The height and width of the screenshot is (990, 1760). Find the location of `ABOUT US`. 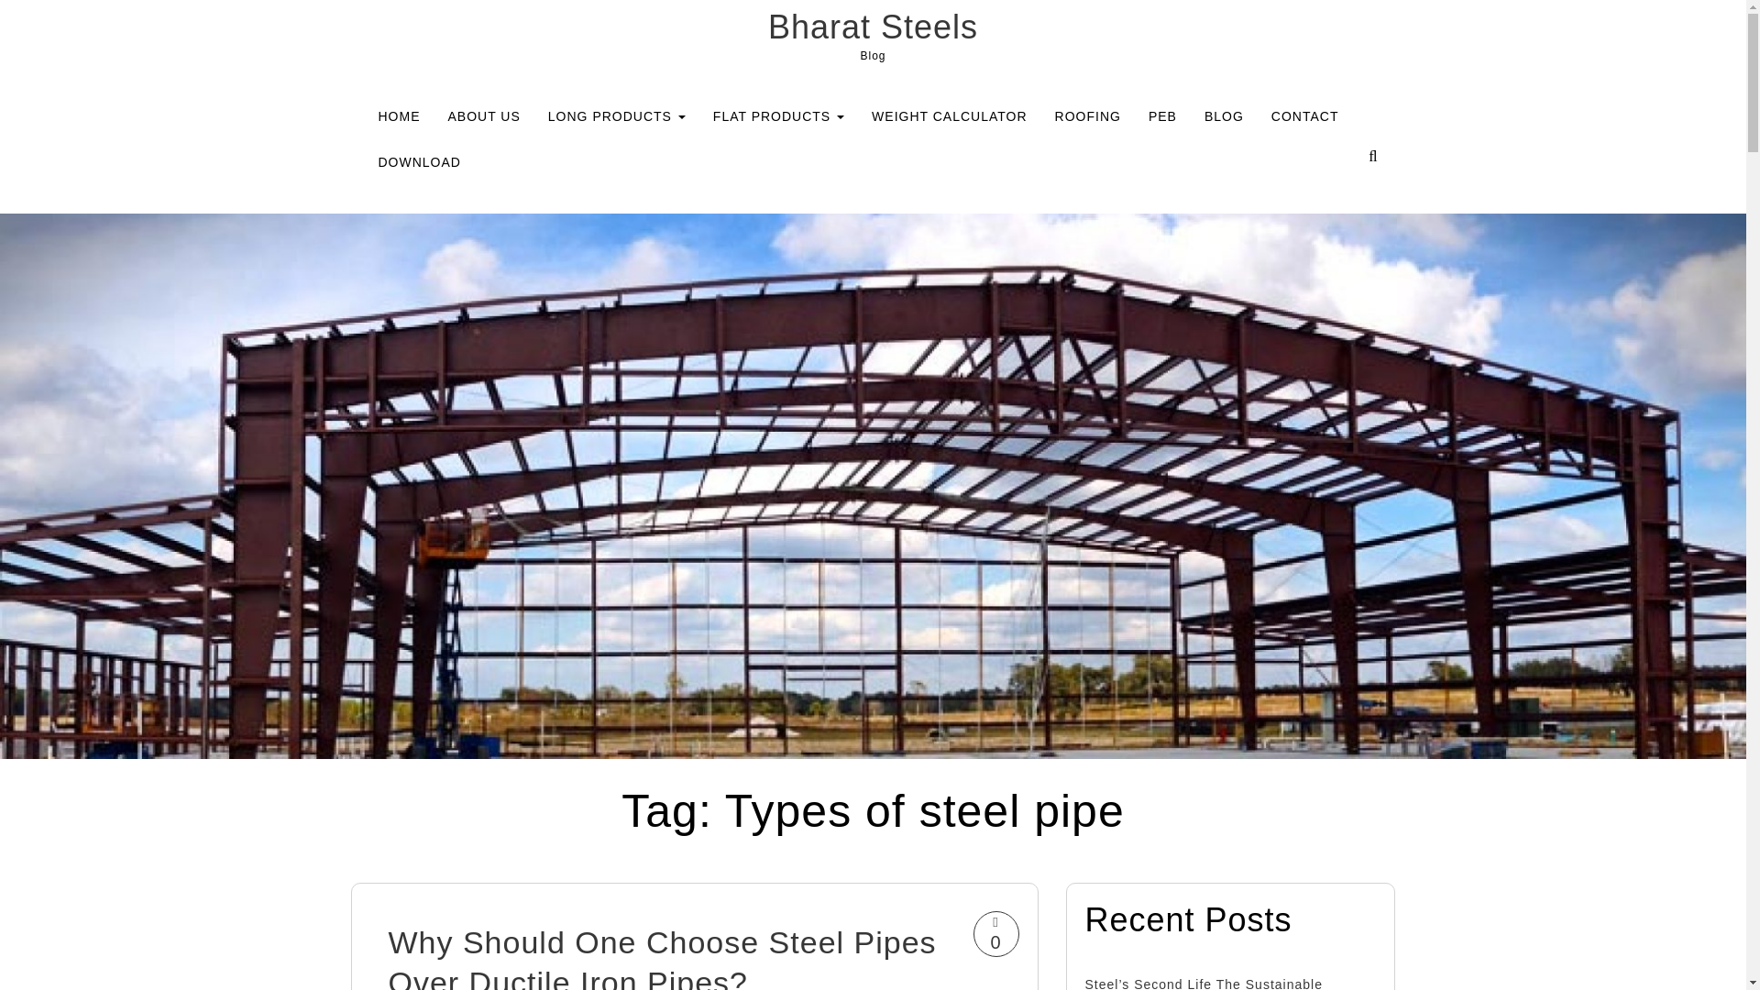

ABOUT US is located at coordinates (484, 115).